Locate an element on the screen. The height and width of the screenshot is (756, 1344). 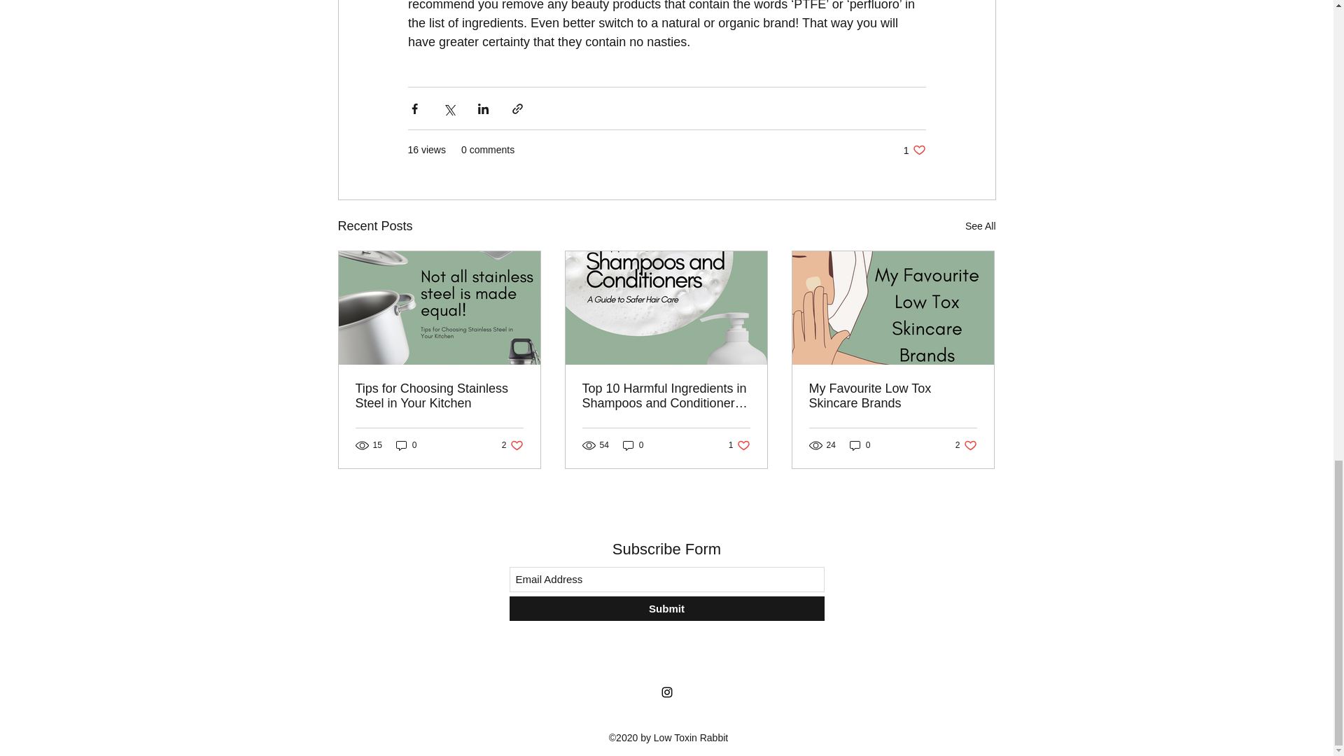
See All is located at coordinates (980, 226).